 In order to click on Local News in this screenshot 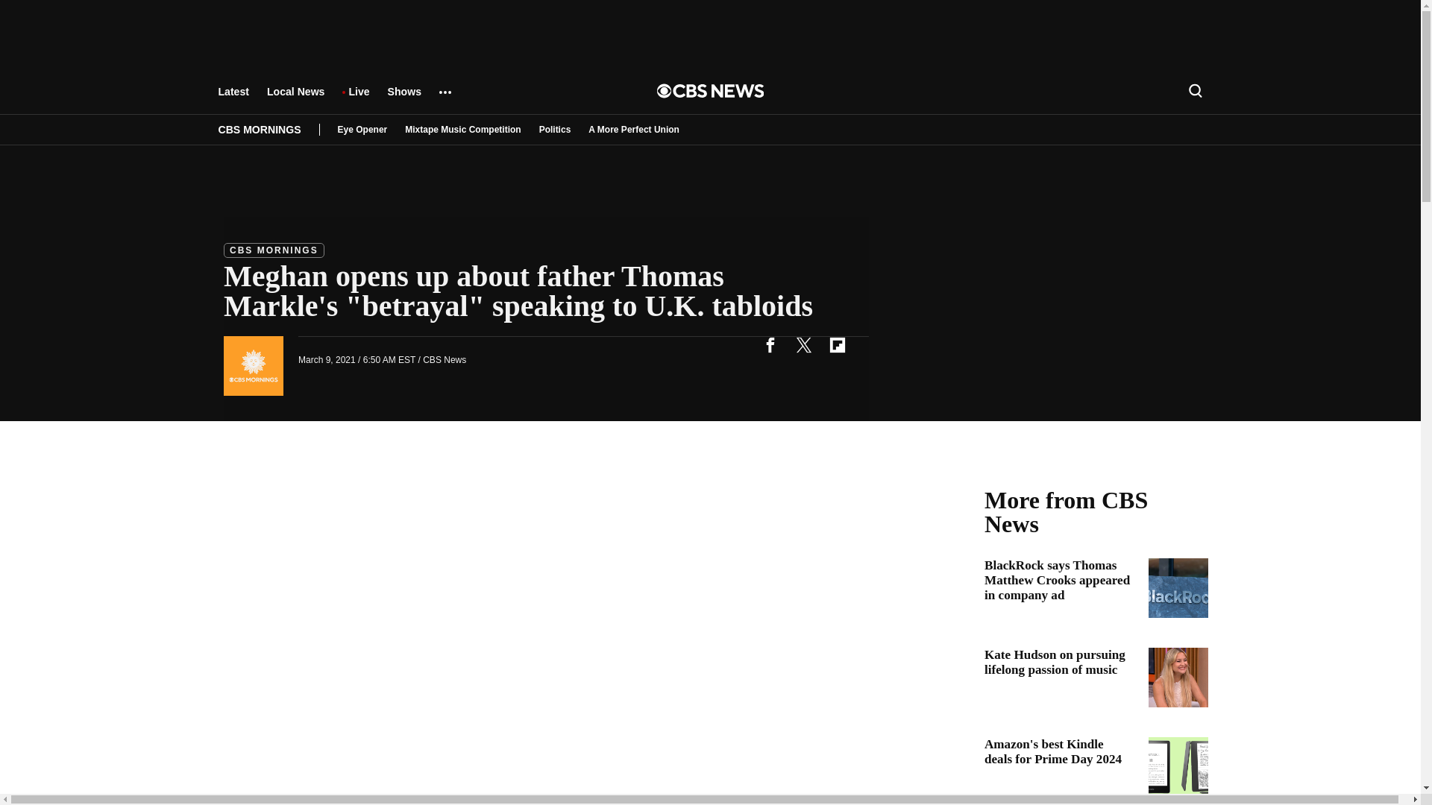, I will do `click(295, 98)`.